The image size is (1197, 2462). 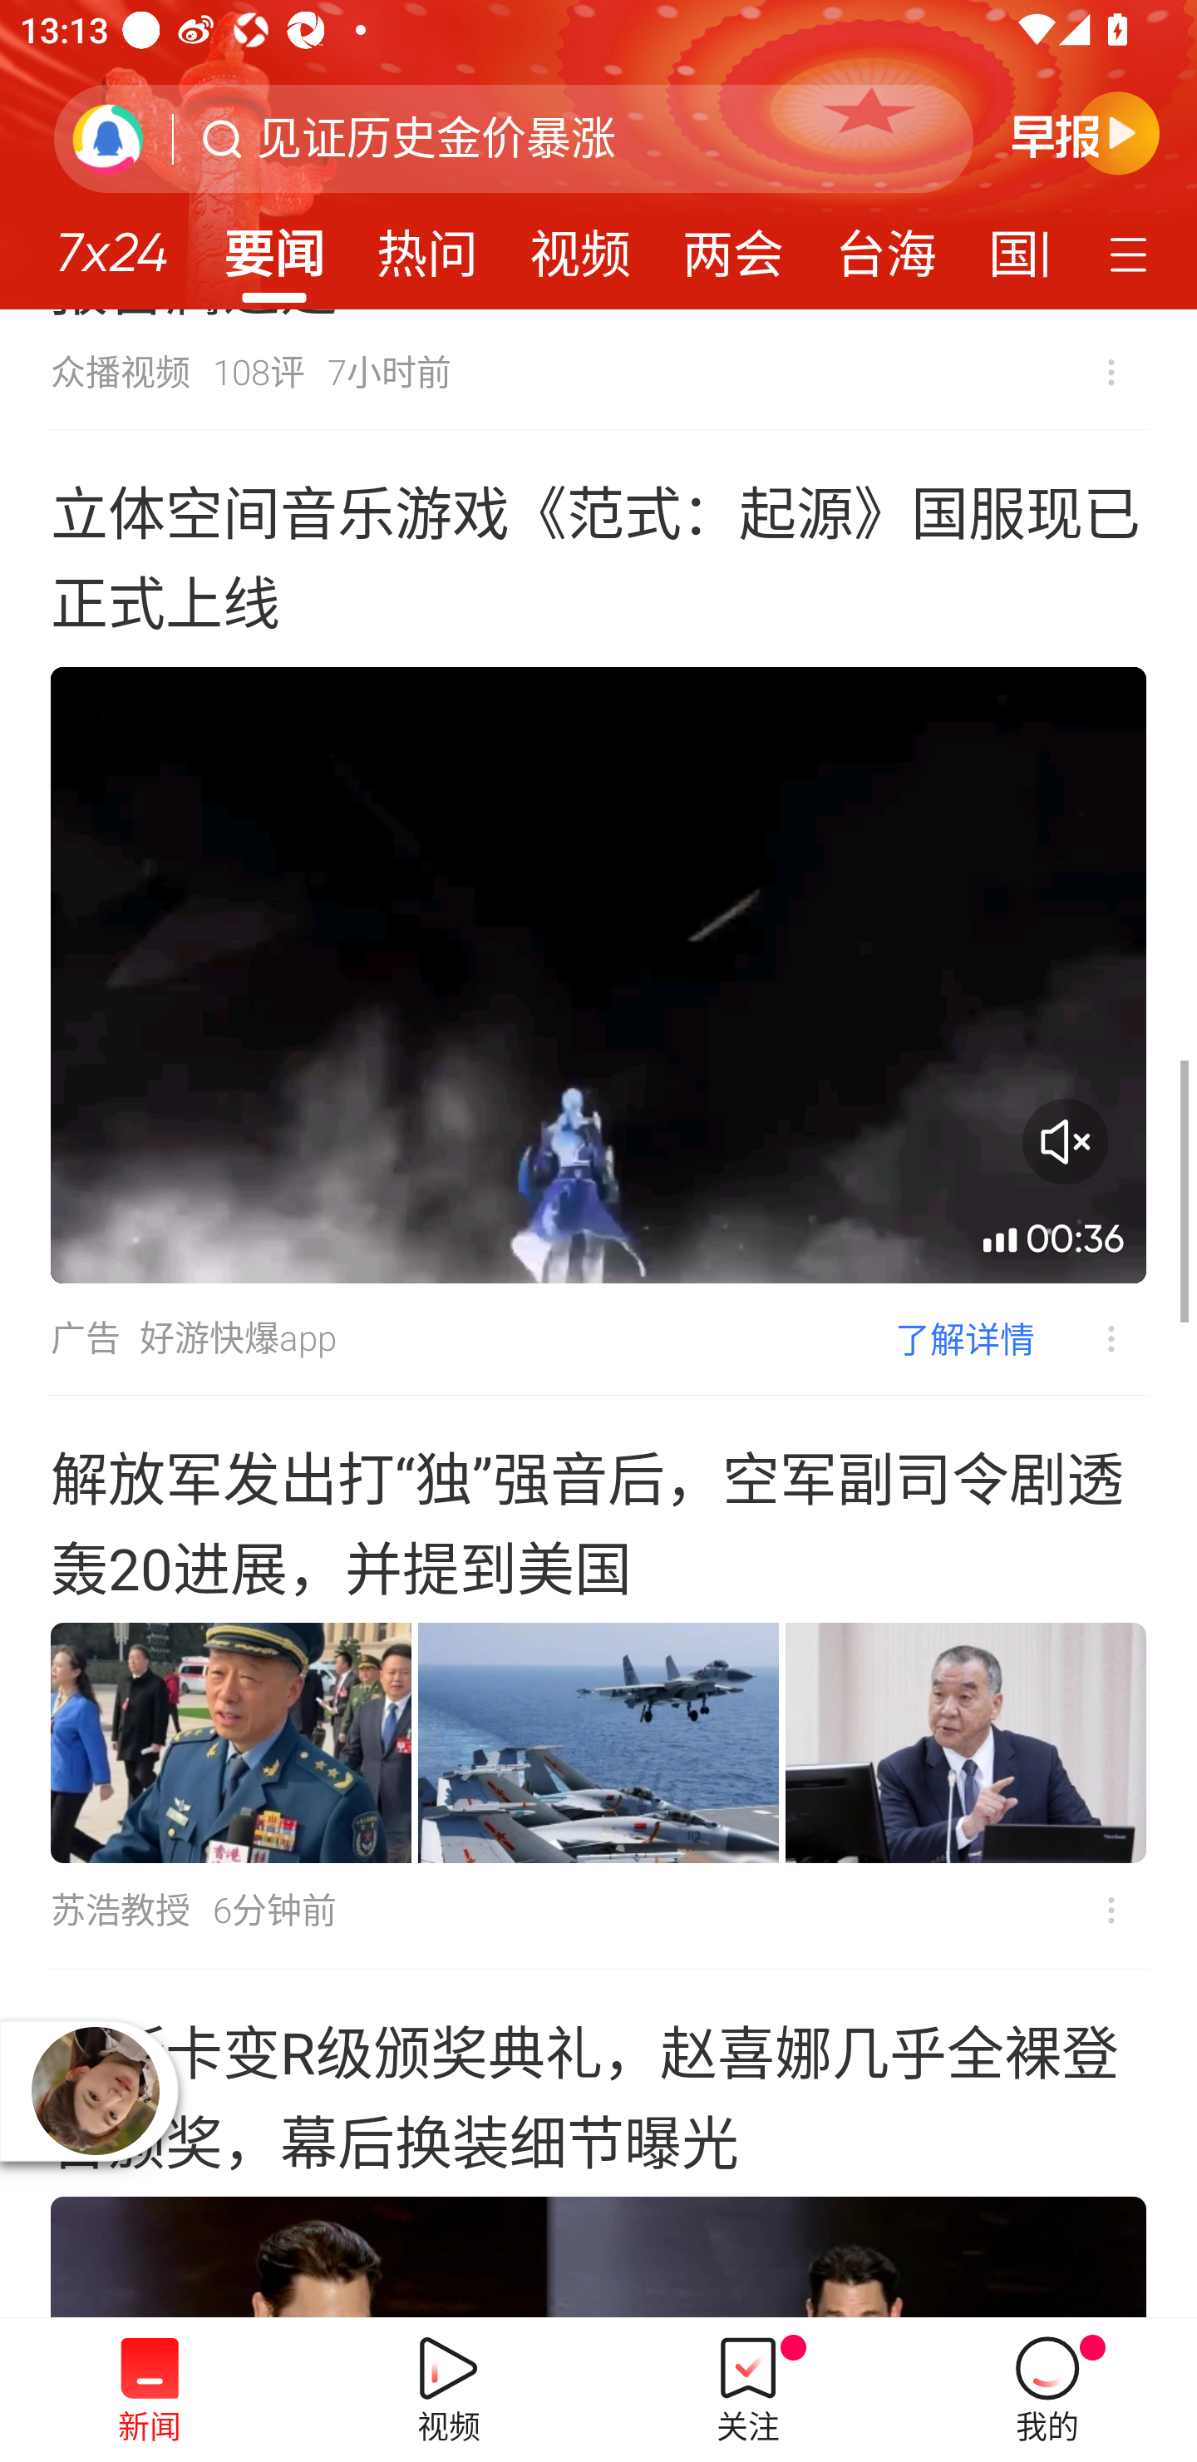 I want to click on 广告, so click(x=85, y=1337).